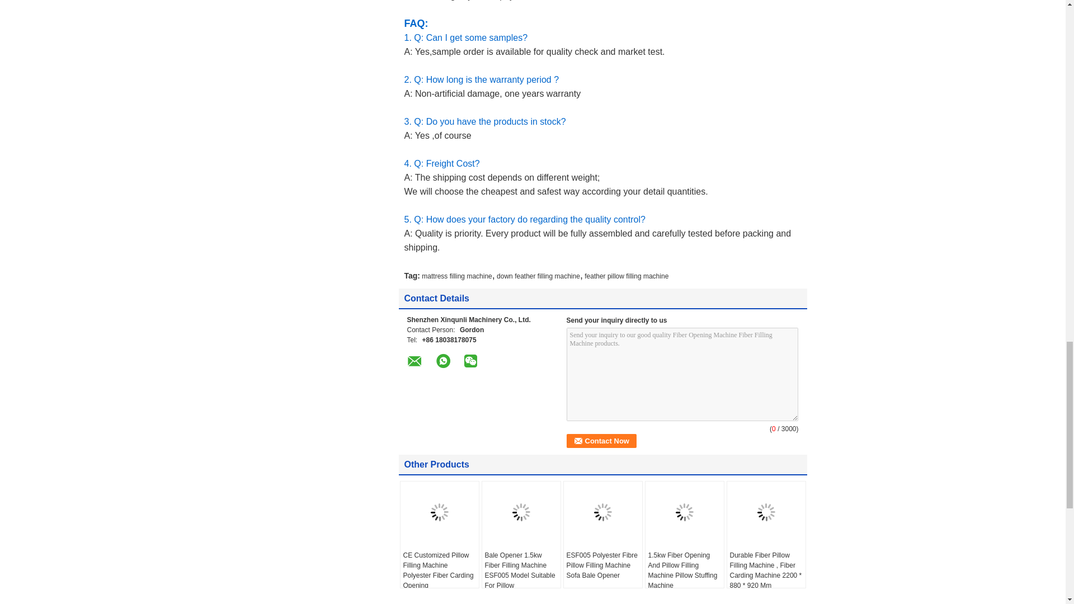  Describe the element at coordinates (601, 441) in the screenshot. I see `Contact Now` at that location.